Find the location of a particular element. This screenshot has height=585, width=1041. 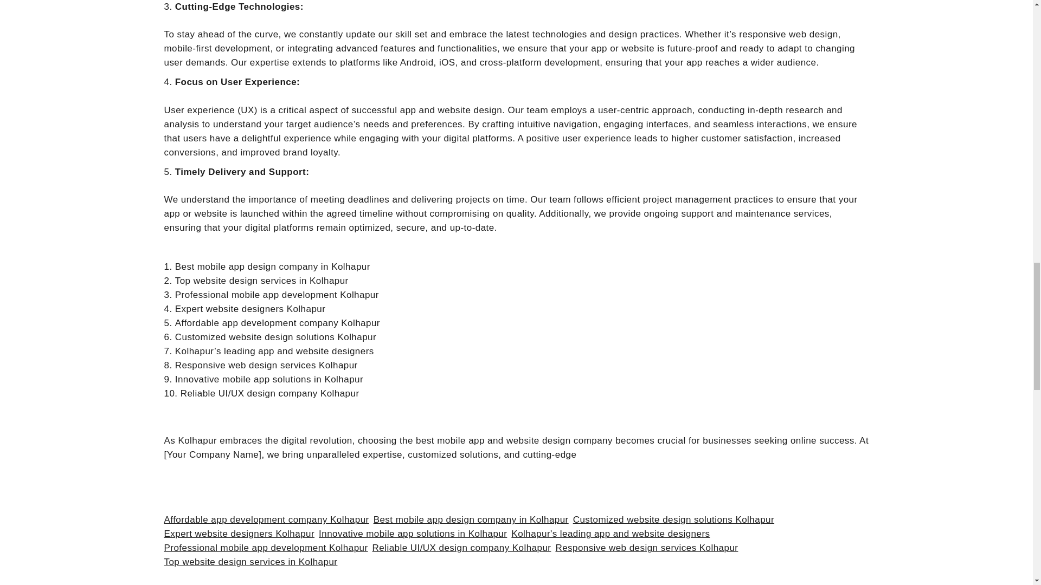

Top website design services in Kolhapur is located at coordinates (250, 562).